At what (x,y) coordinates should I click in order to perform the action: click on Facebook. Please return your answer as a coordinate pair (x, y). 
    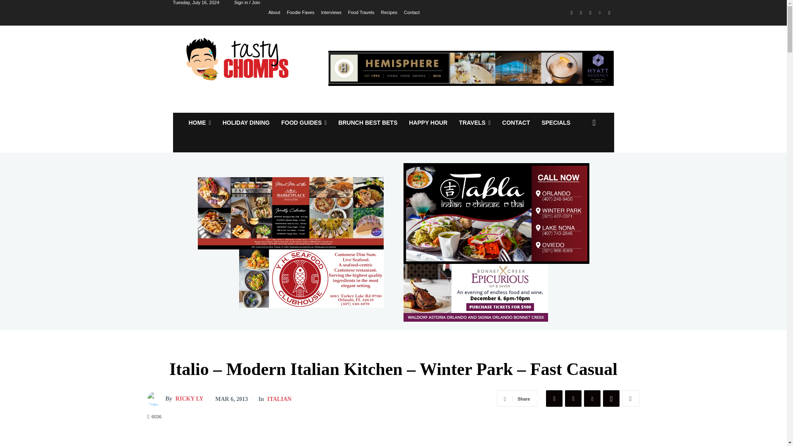
    Looking at the image, I should click on (554, 398).